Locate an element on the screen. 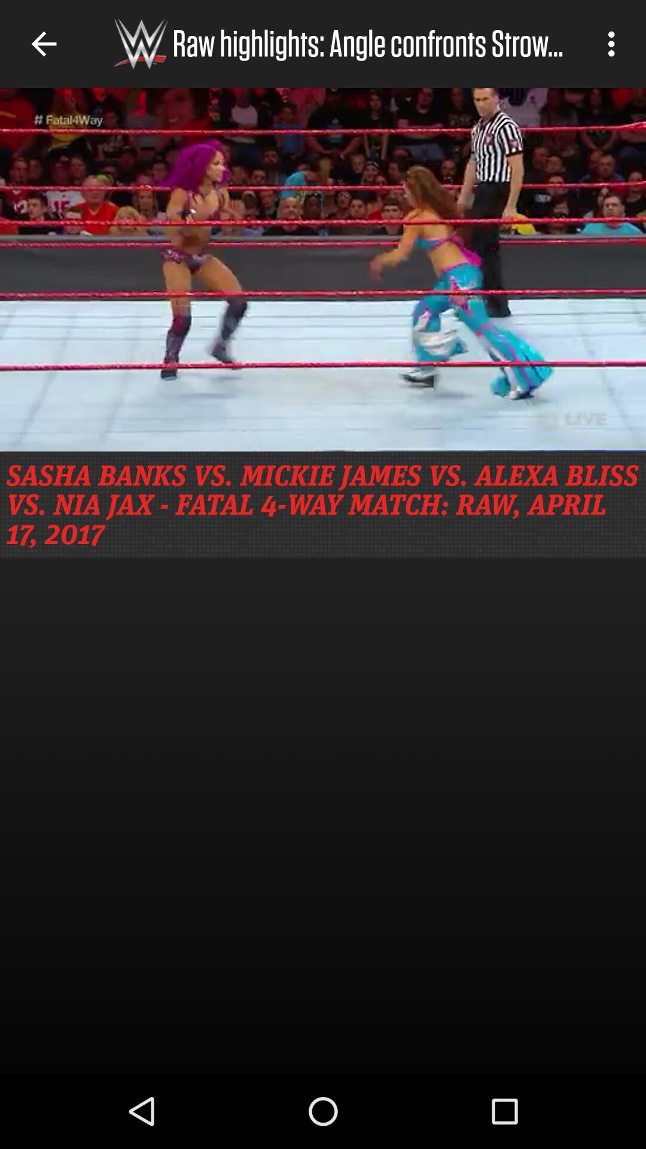 This screenshot has height=1149, width=646. select icon to the right of raw highlights angle is located at coordinates (615, 44).